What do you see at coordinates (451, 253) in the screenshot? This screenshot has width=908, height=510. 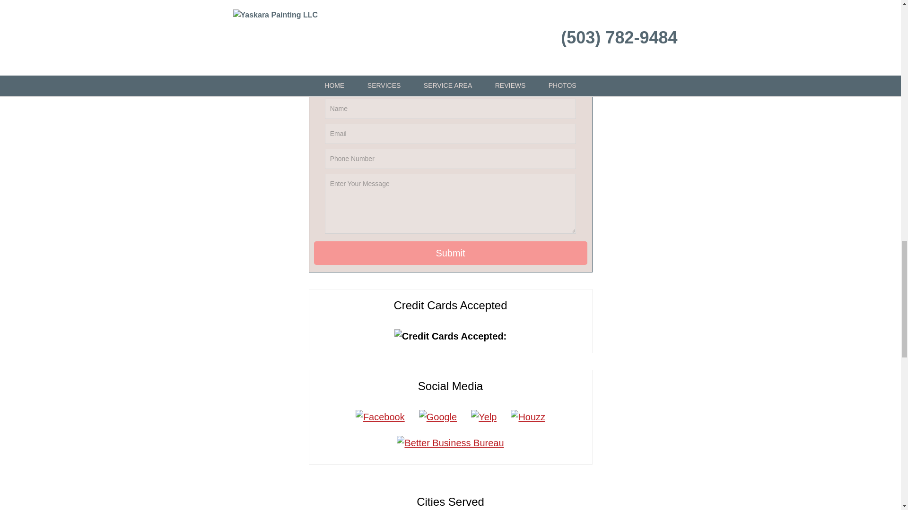 I see `Submit` at bounding box center [451, 253].